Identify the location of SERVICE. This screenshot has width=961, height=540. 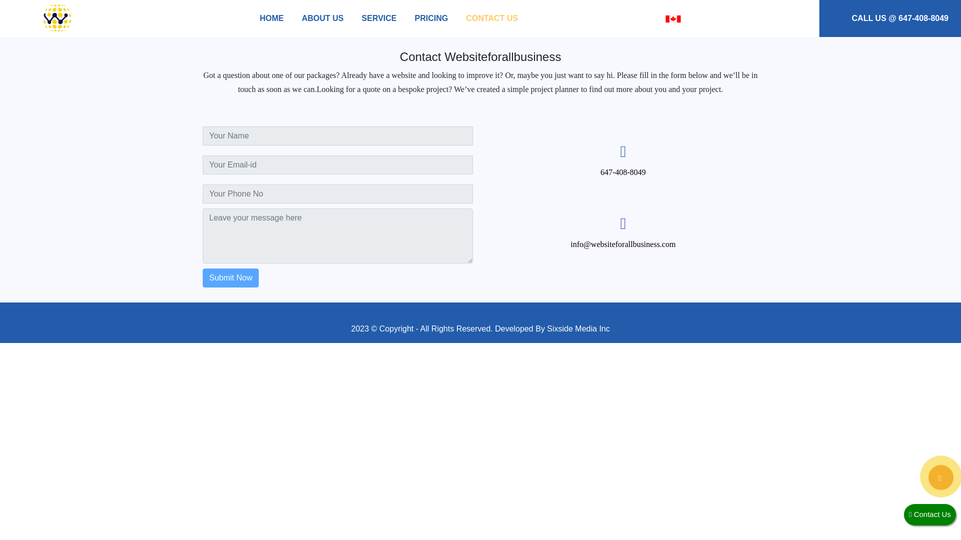
(379, 18).